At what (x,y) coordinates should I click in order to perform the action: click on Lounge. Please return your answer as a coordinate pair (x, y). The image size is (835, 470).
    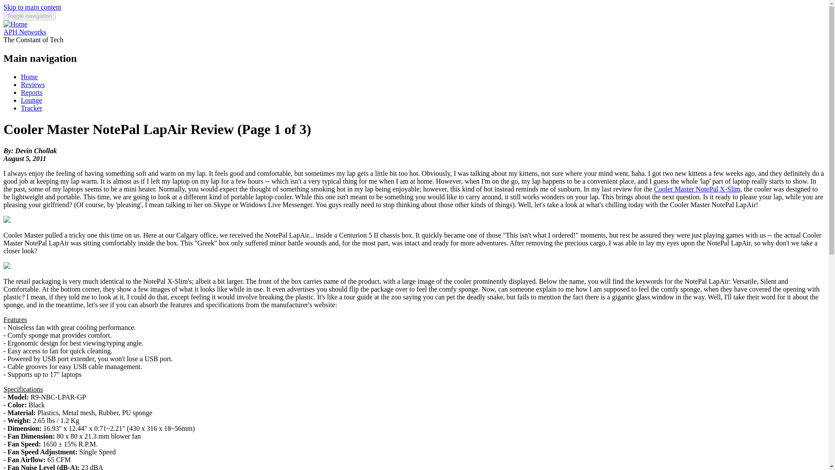
    Looking at the image, I should click on (31, 100).